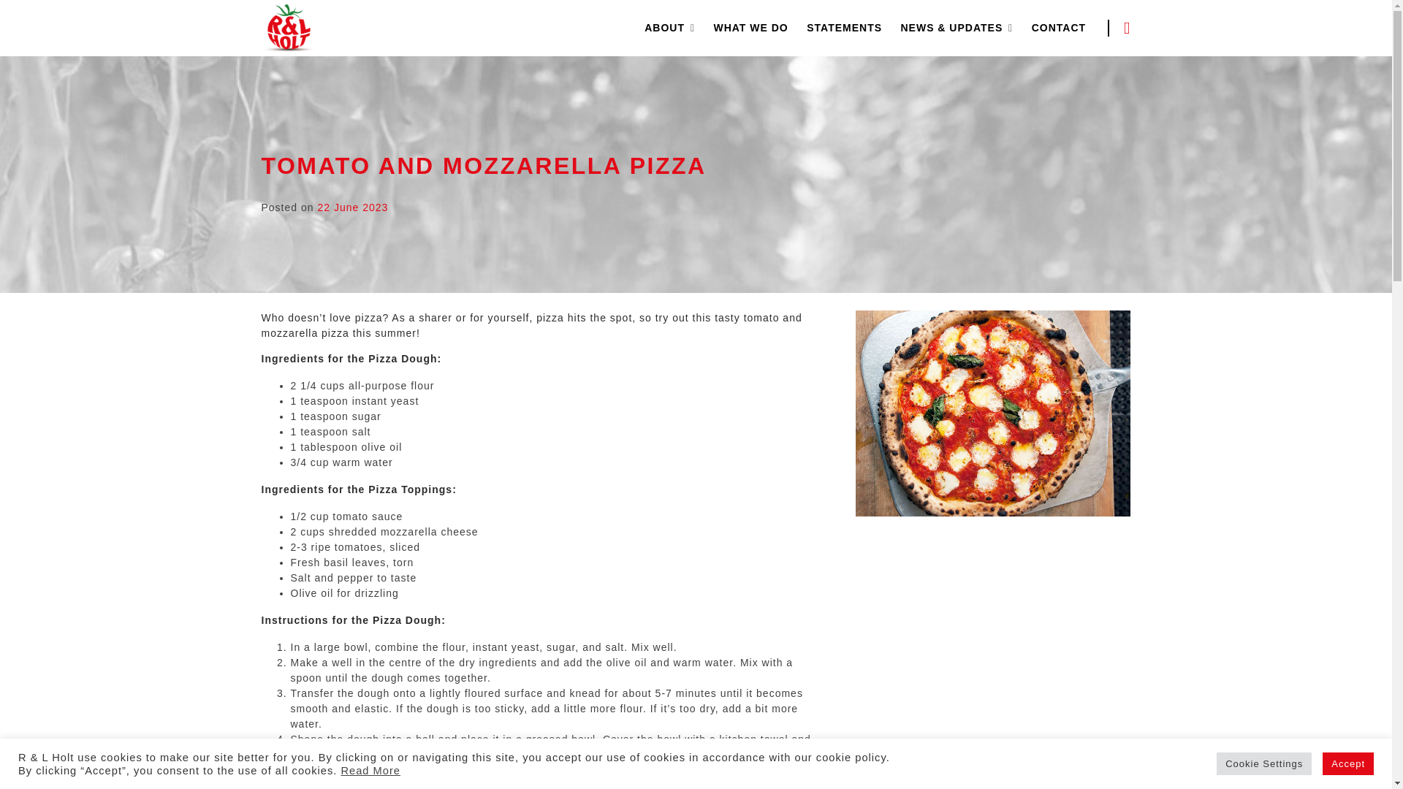  Describe the element at coordinates (845, 28) in the screenshot. I see `STATEMENTS` at that location.